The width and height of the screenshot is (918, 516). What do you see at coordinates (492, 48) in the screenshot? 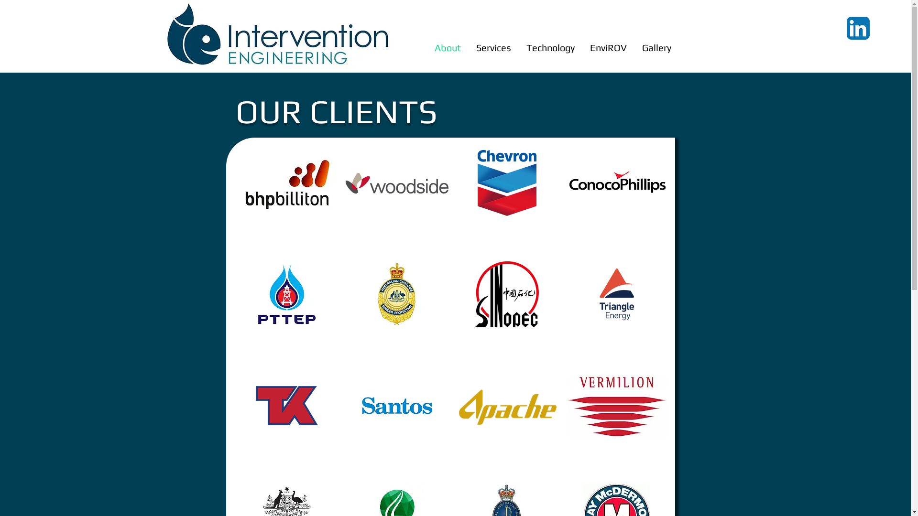
I see `Services` at bounding box center [492, 48].